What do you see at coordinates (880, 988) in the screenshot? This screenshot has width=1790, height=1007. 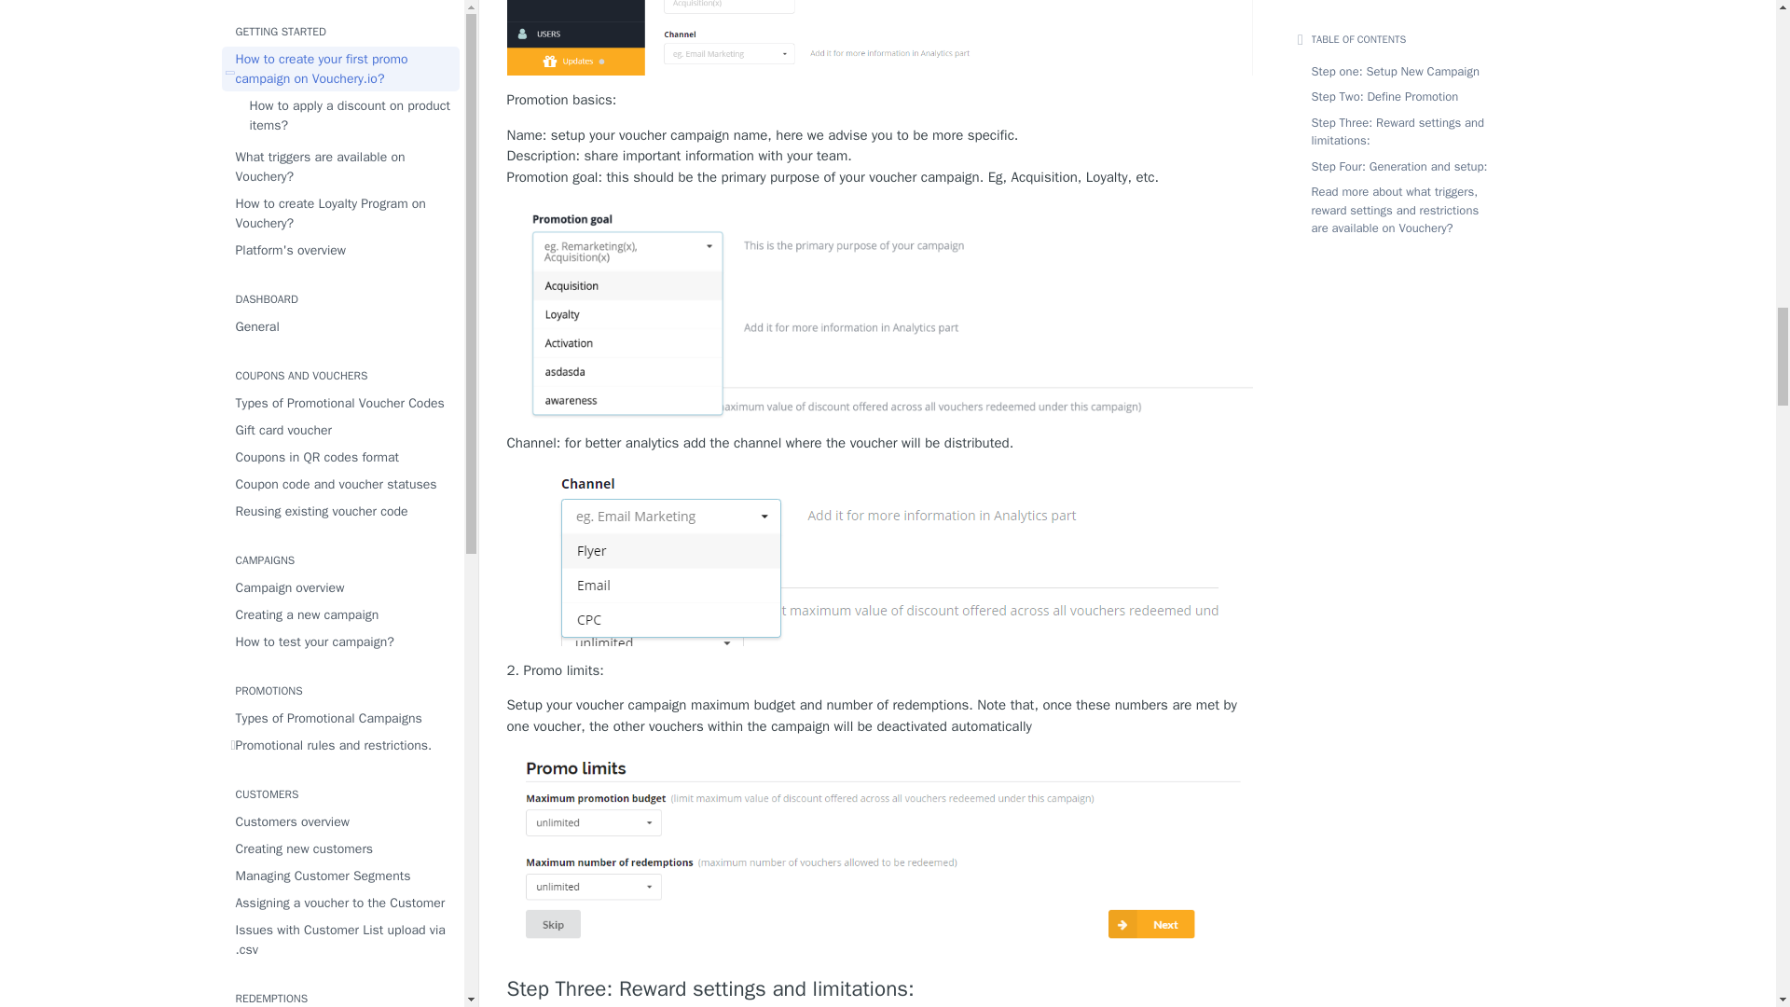 I see `Step Three: Reward settings and limitations:` at bounding box center [880, 988].